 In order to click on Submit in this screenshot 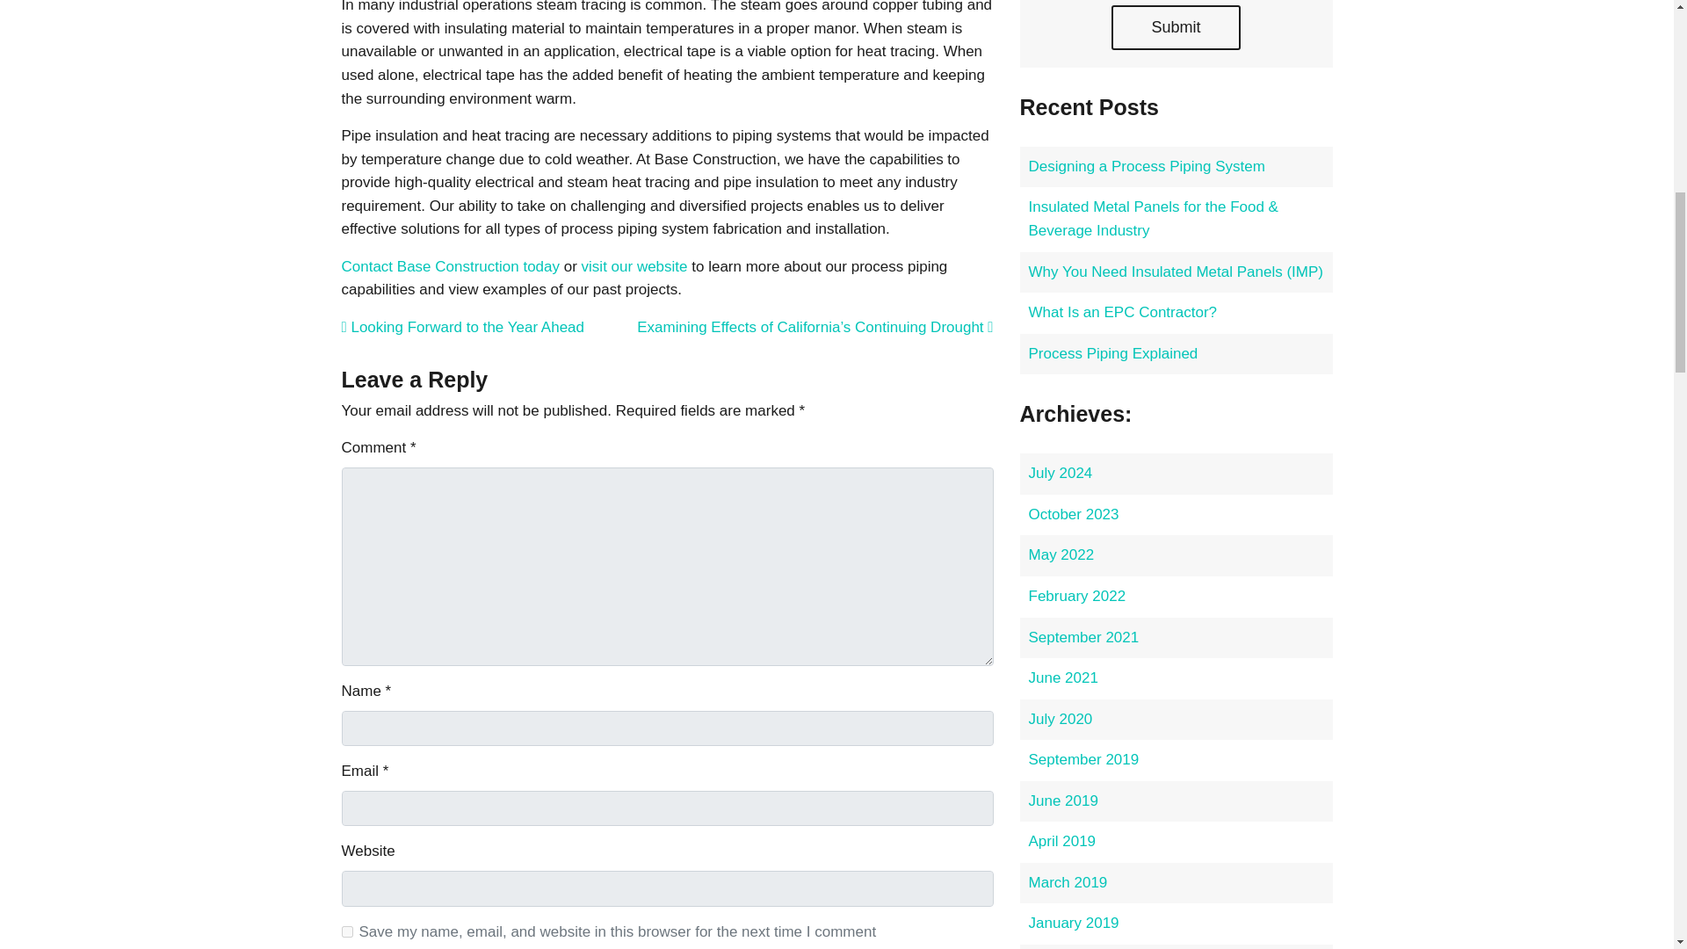, I will do `click(1176, 28)`.